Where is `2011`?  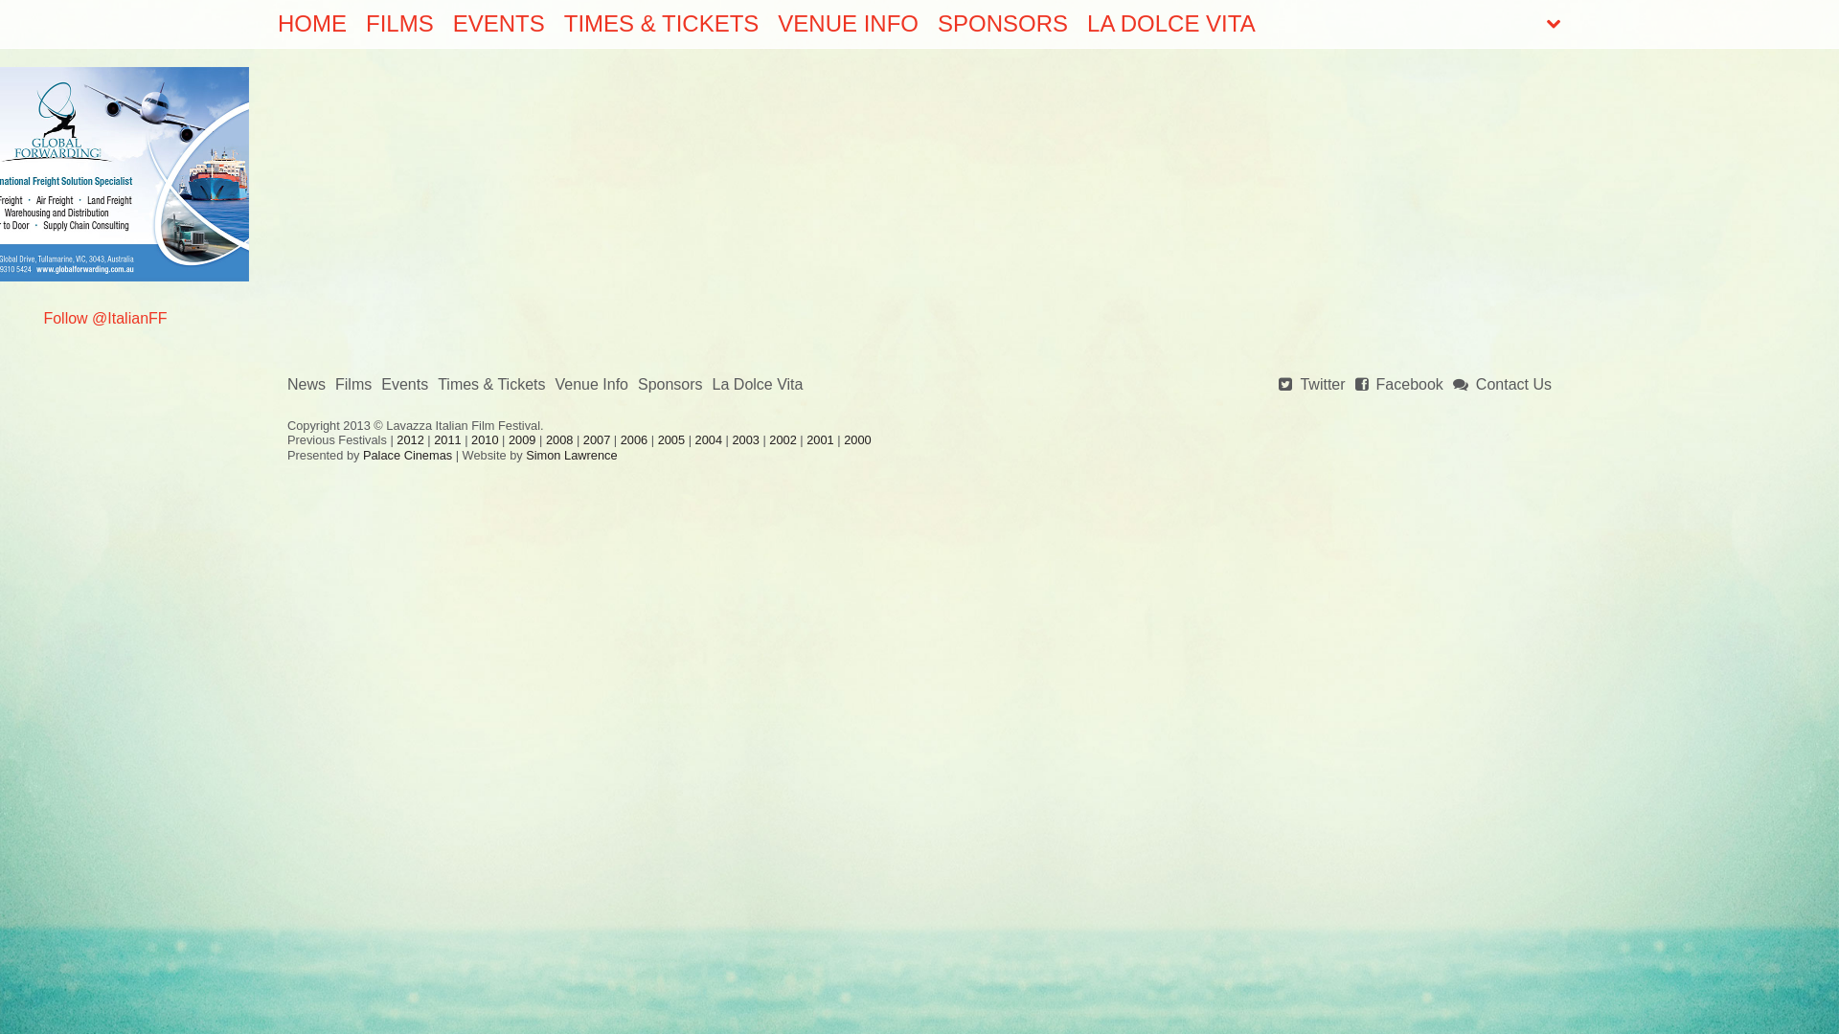
2011 is located at coordinates (447, 440).